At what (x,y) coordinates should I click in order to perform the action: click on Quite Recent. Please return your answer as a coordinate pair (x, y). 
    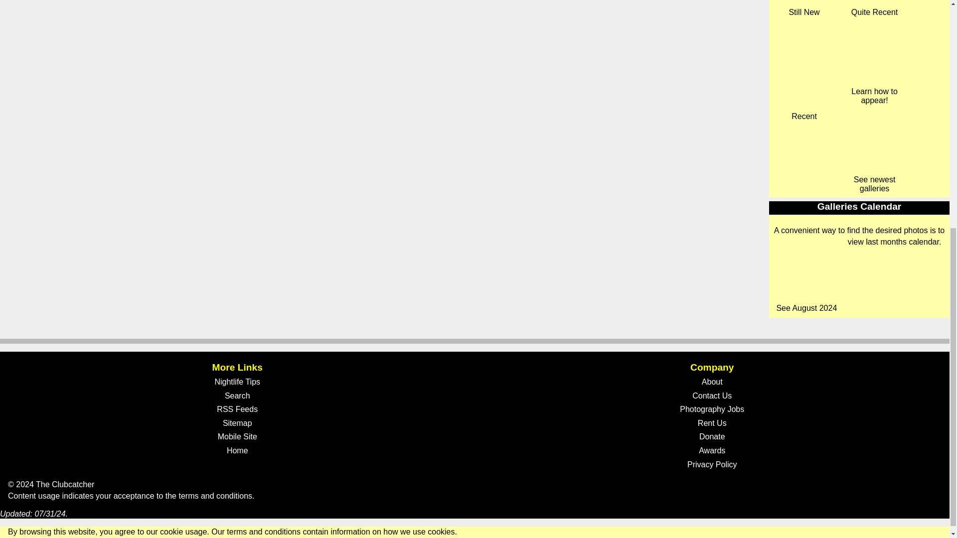
    Looking at the image, I should click on (874, 8).